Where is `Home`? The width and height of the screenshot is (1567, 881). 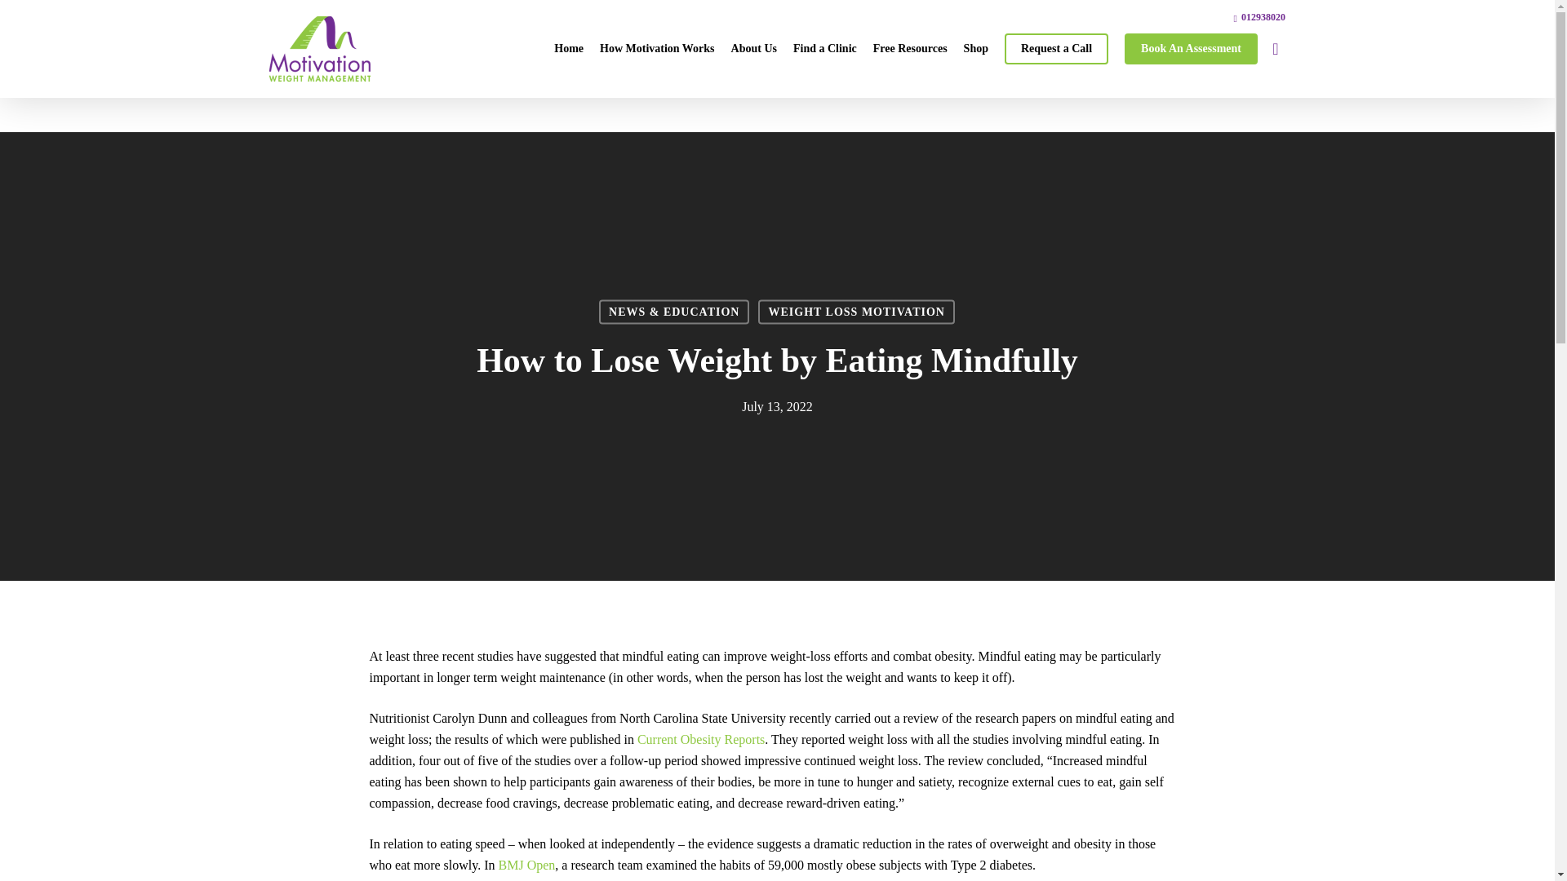 Home is located at coordinates (568, 49).